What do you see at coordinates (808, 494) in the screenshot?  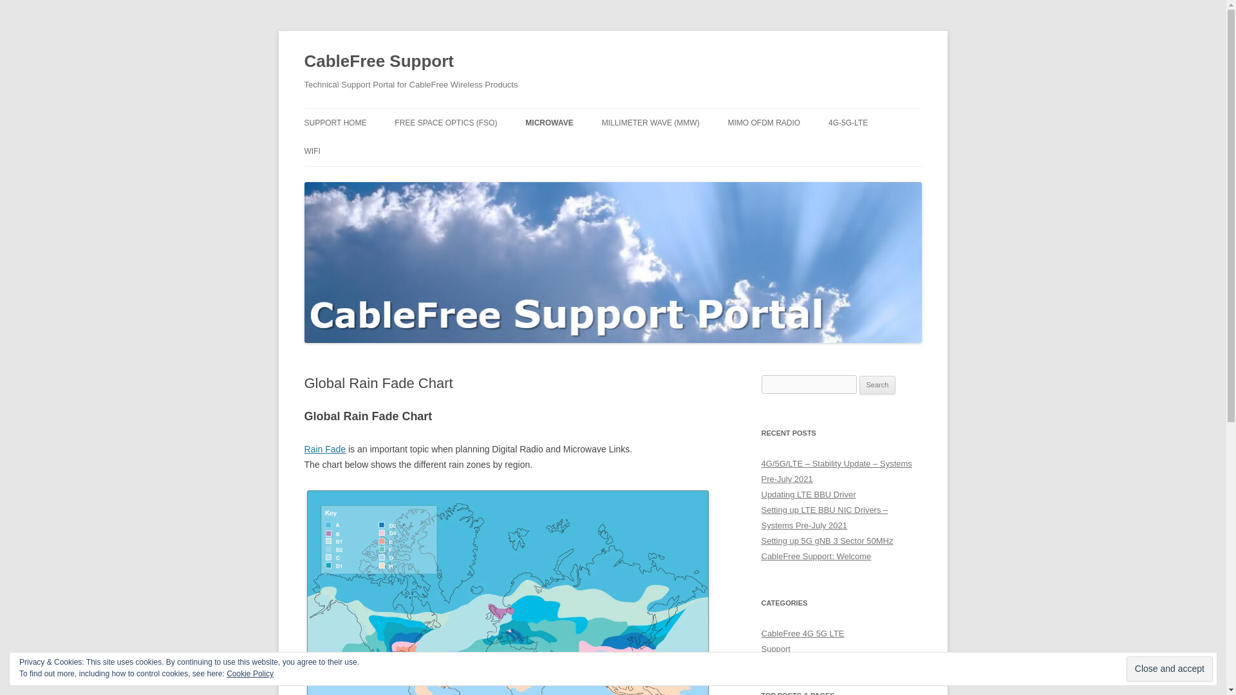 I see `Updating LTE BBU Driver` at bounding box center [808, 494].